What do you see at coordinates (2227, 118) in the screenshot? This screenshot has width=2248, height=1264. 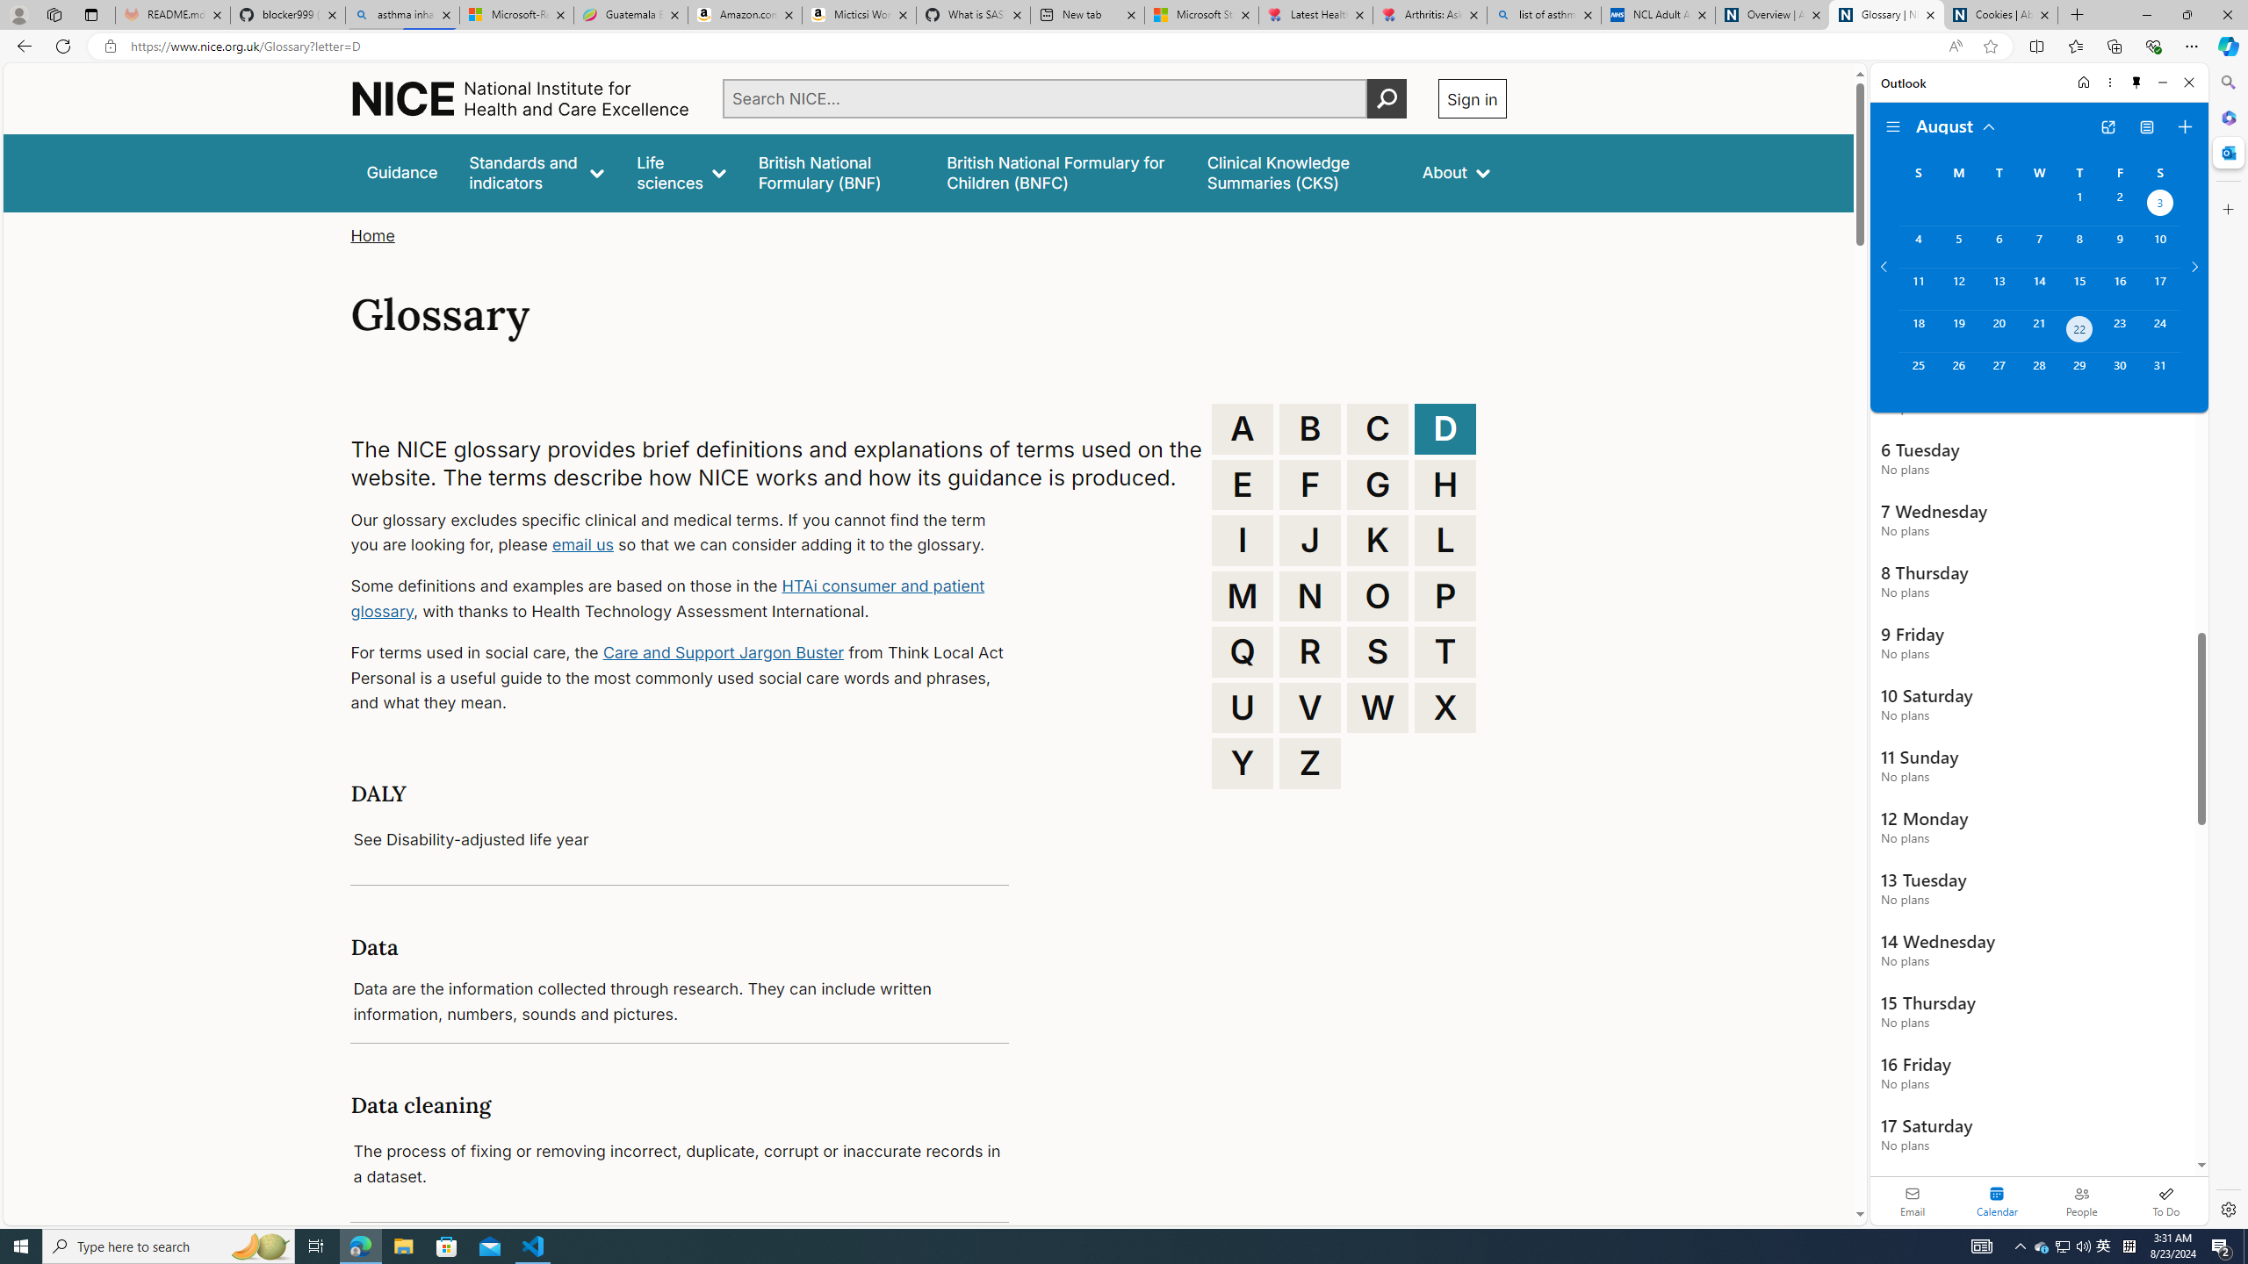 I see `Microsoft 365` at bounding box center [2227, 118].